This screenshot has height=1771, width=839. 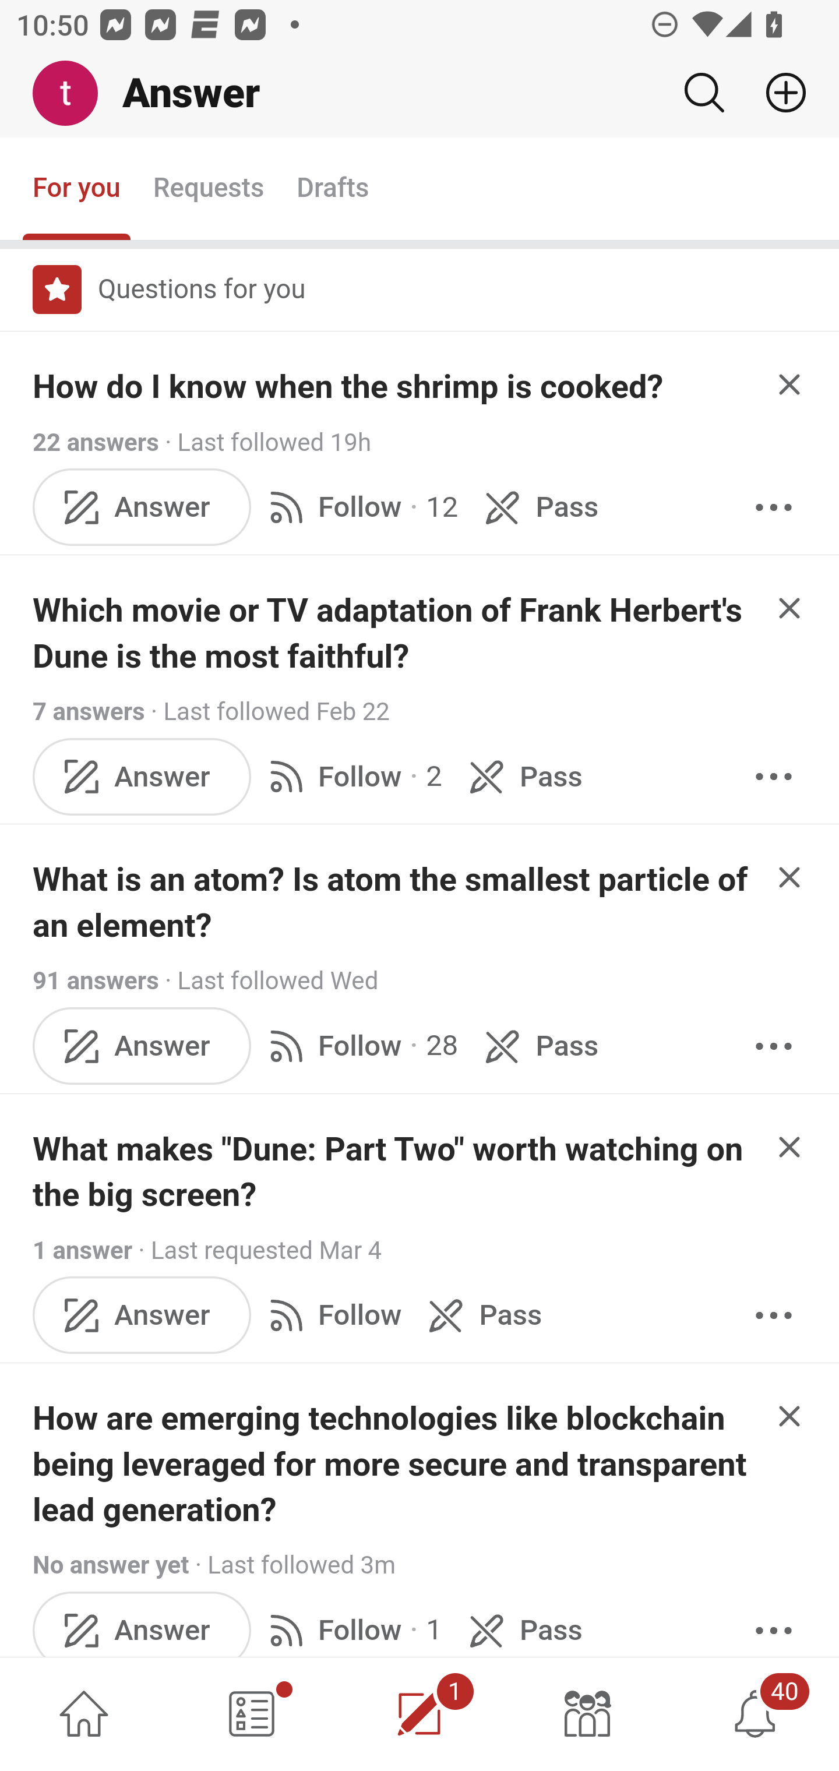 I want to click on Pass, so click(x=522, y=776).